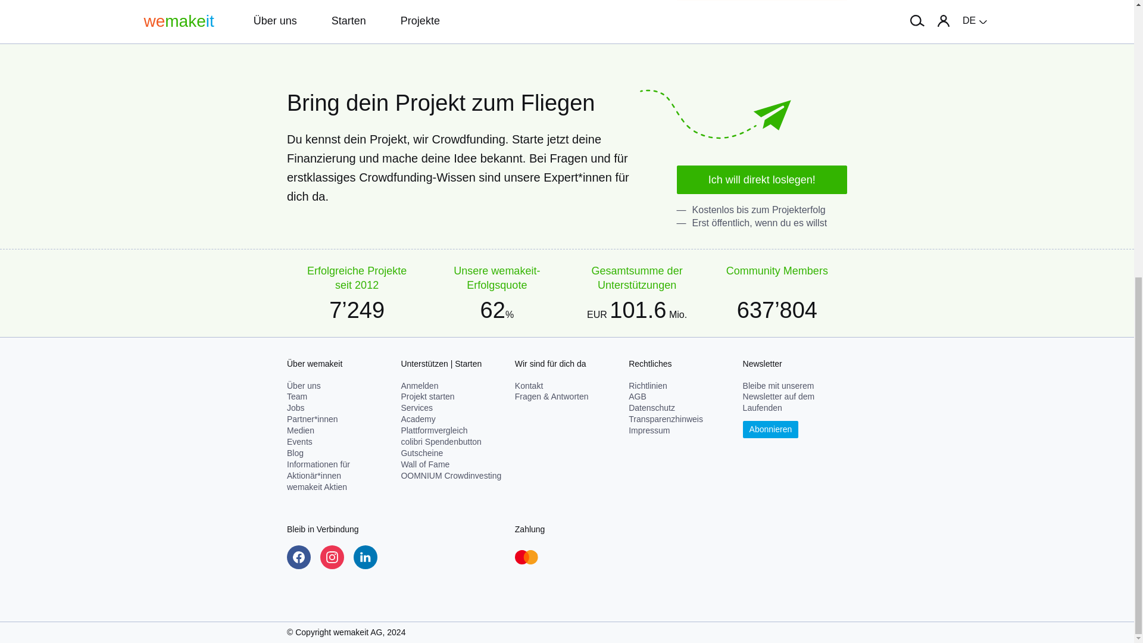  I want to click on Team, so click(296, 396).